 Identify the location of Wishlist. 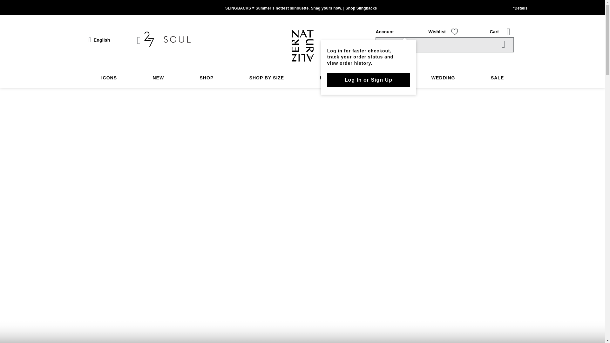
(437, 32).